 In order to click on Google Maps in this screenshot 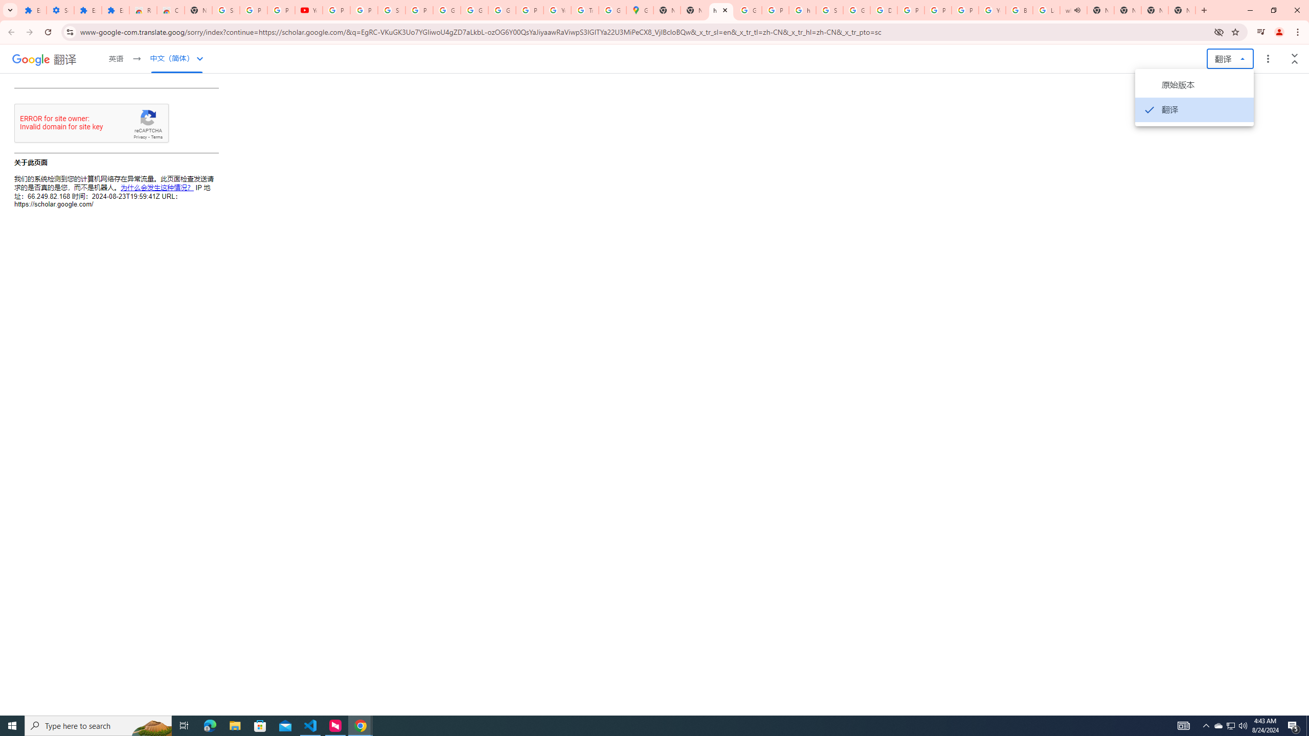, I will do `click(640, 10)`.